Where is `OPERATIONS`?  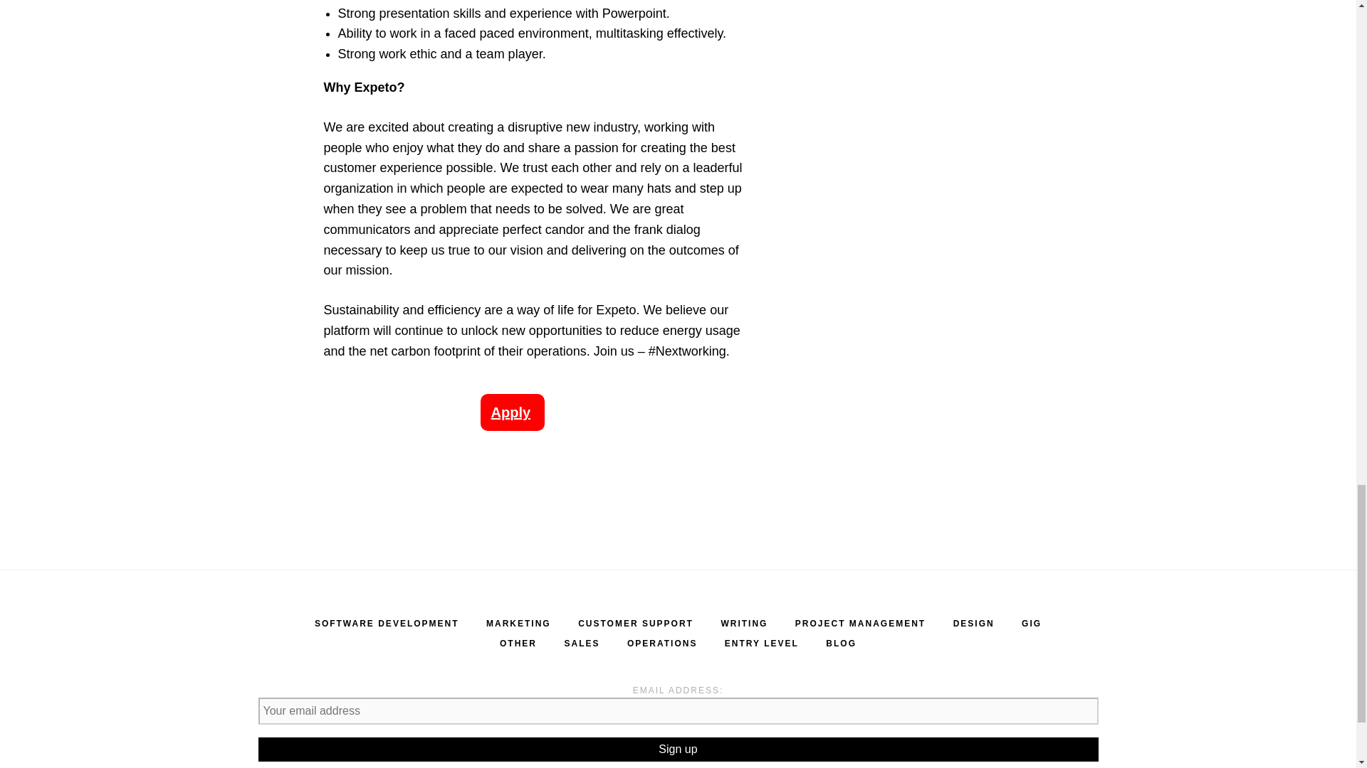
OPERATIONS is located at coordinates (662, 643).